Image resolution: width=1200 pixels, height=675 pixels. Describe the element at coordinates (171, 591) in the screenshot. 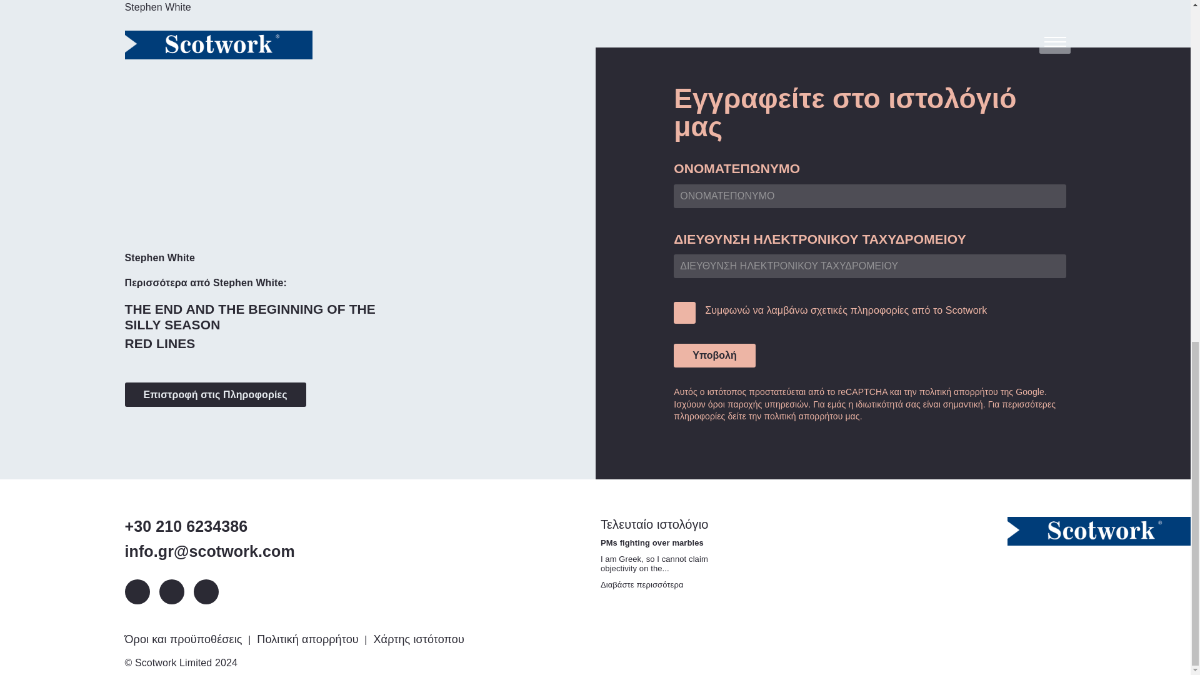

I see `twitter` at that location.